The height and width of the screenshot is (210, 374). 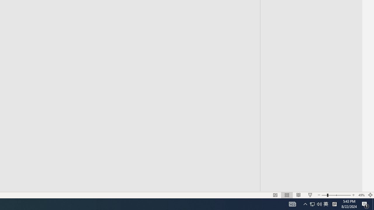 What do you see at coordinates (326, 204) in the screenshot?
I see `Notification Chevron` at bounding box center [326, 204].